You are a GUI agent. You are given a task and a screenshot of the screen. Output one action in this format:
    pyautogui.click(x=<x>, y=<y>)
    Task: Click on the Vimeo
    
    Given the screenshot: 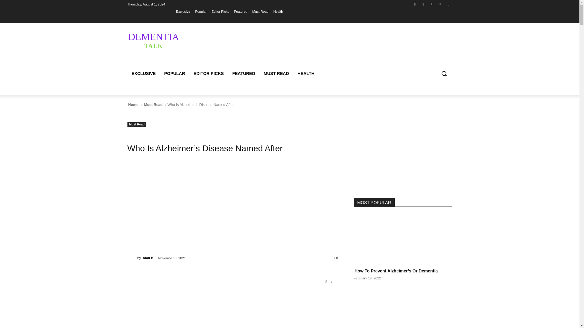 What is the action you would take?
    pyautogui.click(x=440, y=4)
    